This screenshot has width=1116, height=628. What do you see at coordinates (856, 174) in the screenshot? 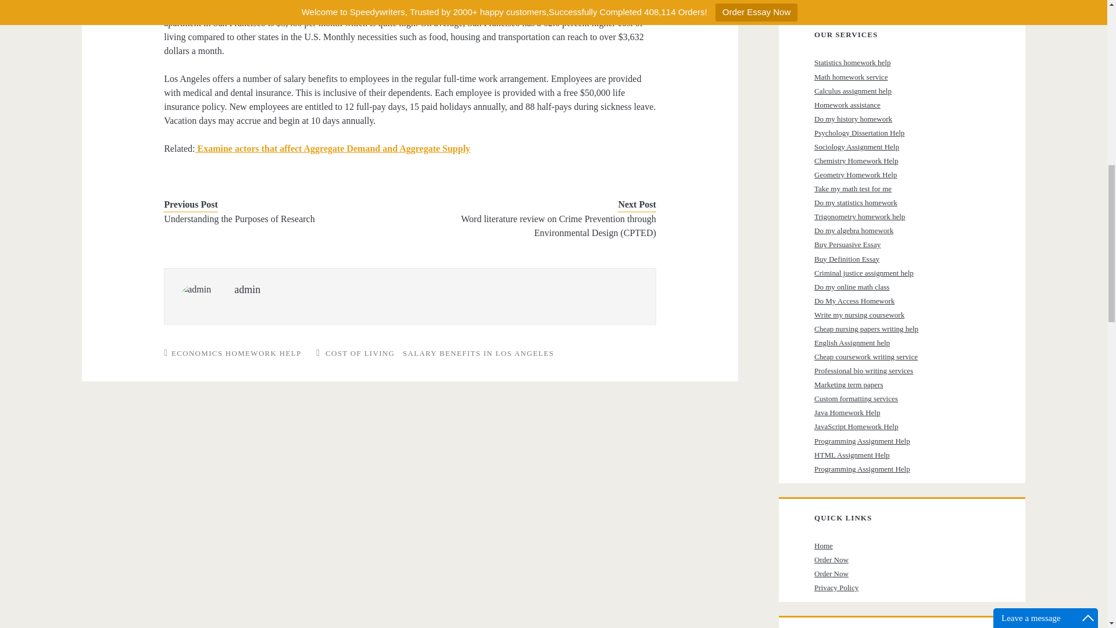
I see `Geometry Homework Help` at bounding box center [856, 174].